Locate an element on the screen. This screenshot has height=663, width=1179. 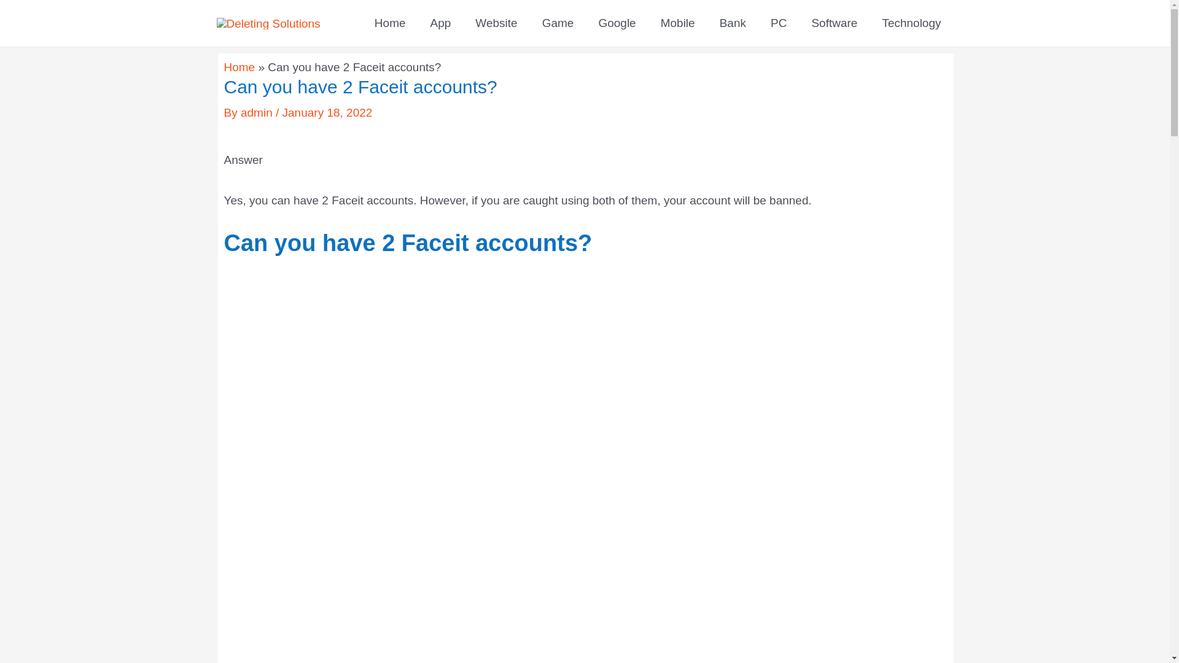
Home is located at coordinates (239, 67).